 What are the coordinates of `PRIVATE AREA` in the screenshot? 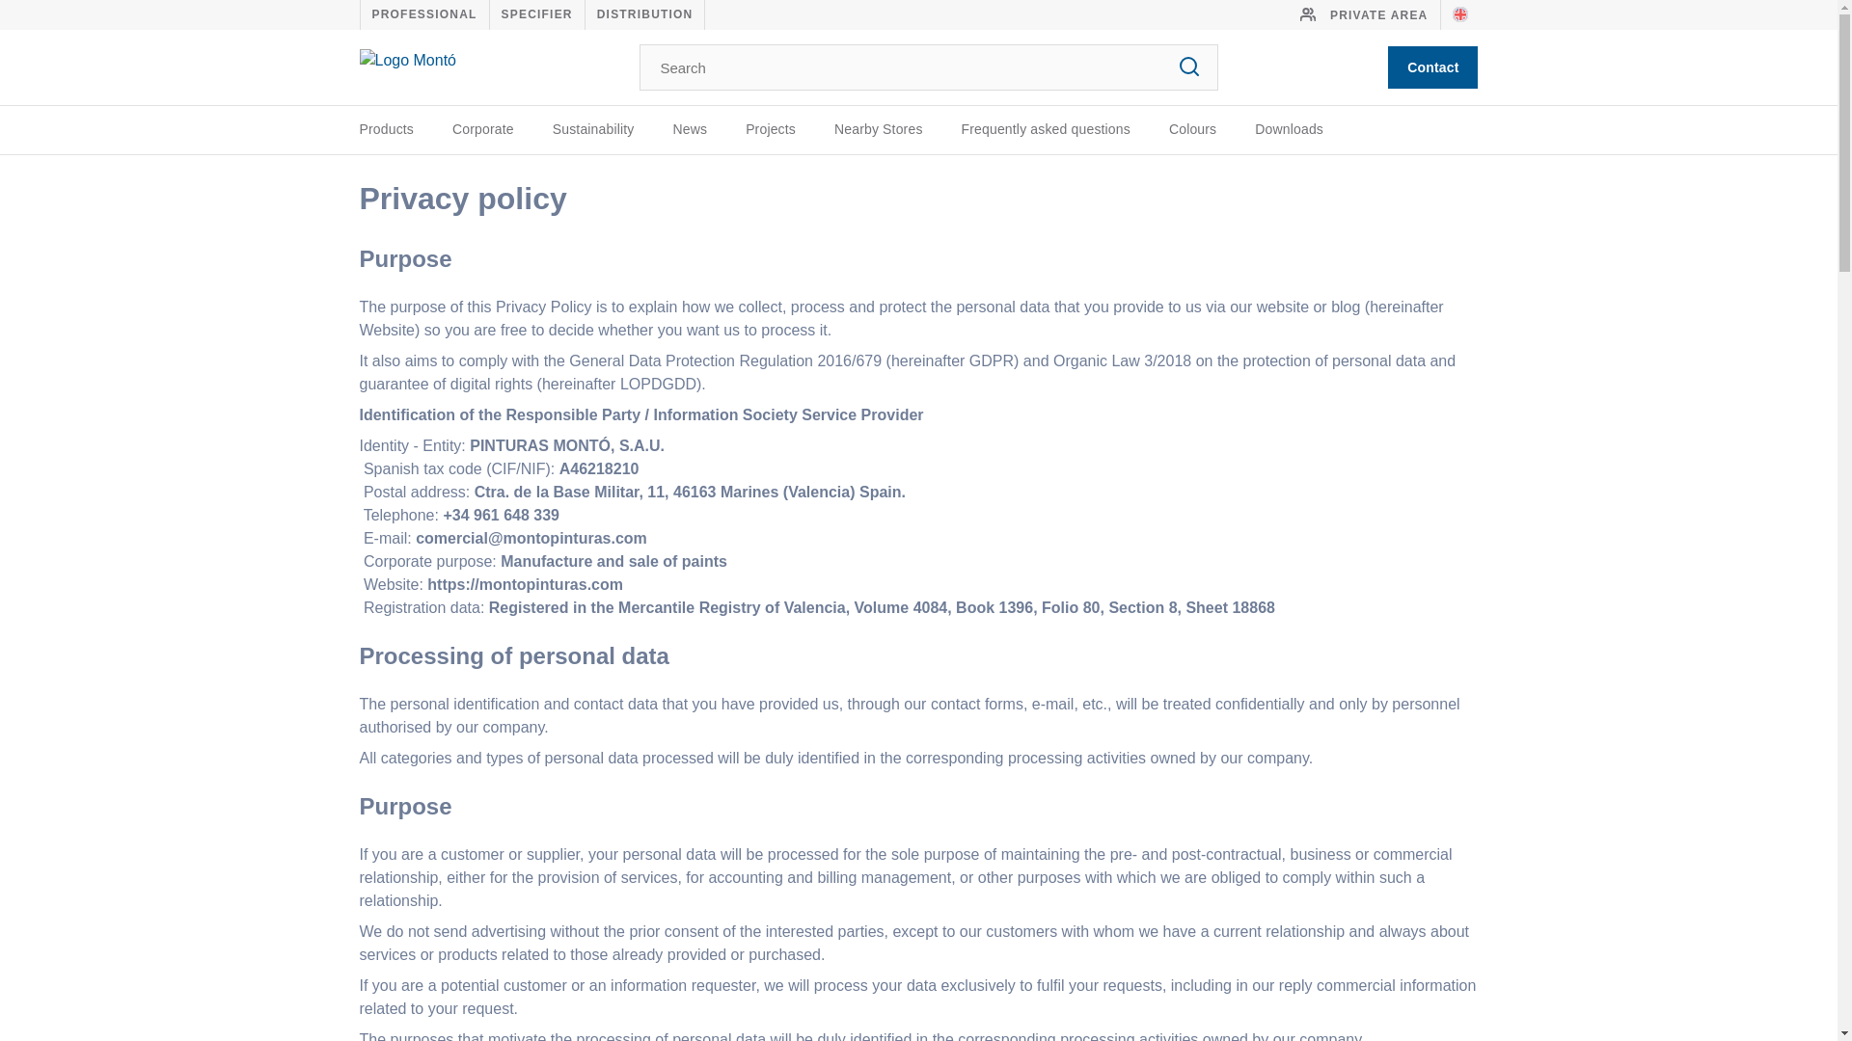 It's located at (1364, 15).